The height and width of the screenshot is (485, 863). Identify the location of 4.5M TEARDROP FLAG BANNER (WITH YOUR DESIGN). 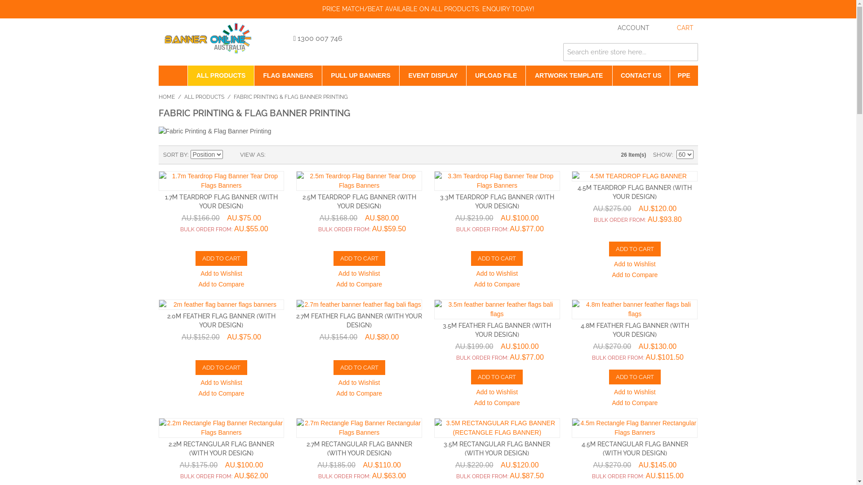
(635, 192).